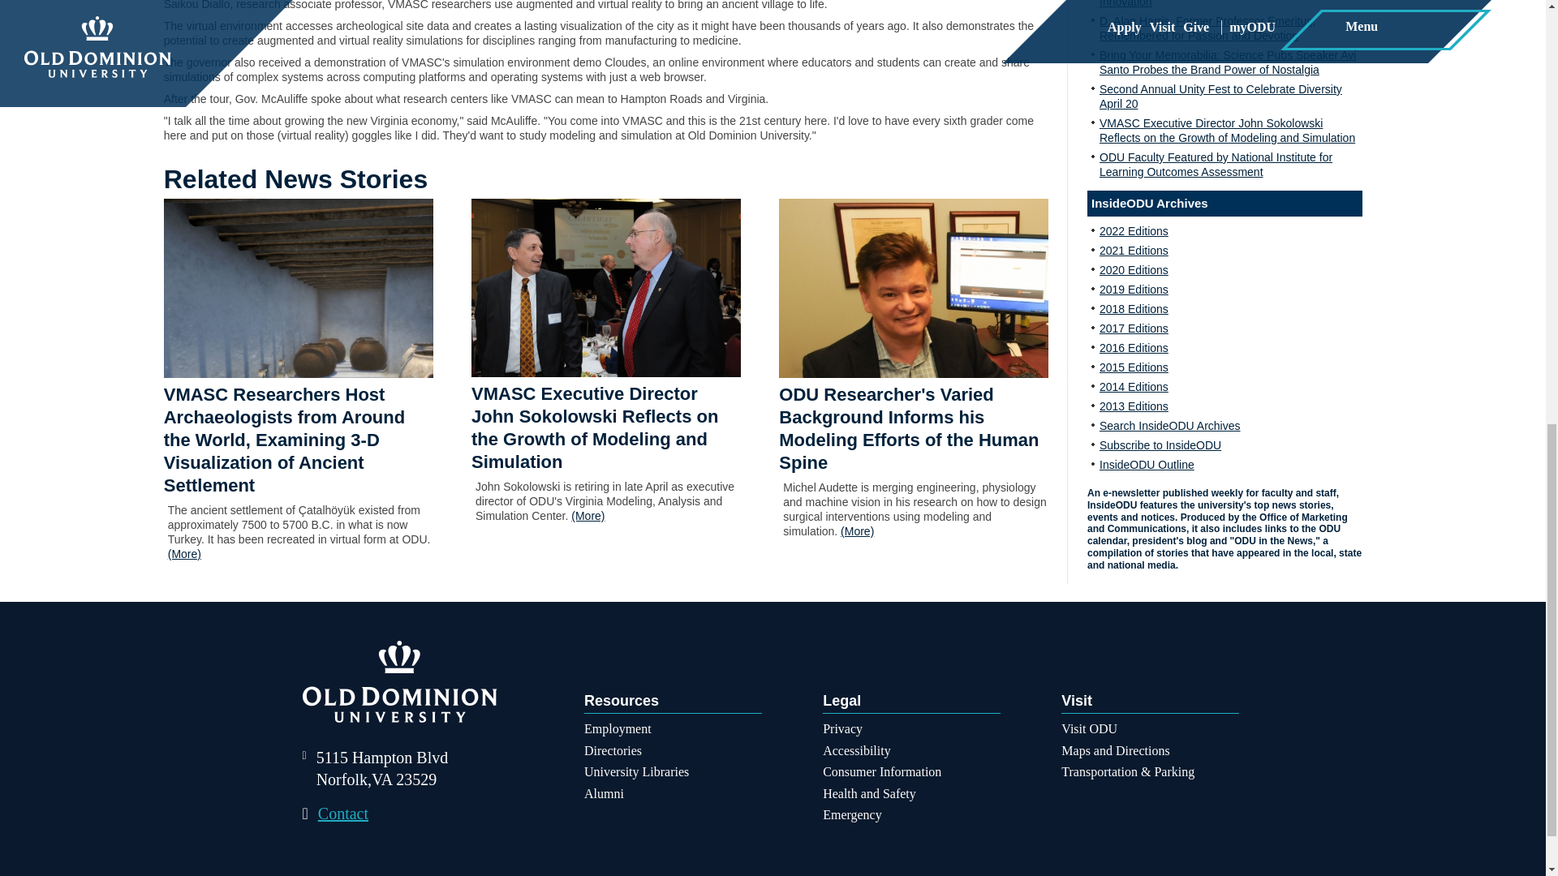 The height and width of the screenshot is (876, 1558). I want to click on 2022 Editions, so click(1134, 230).